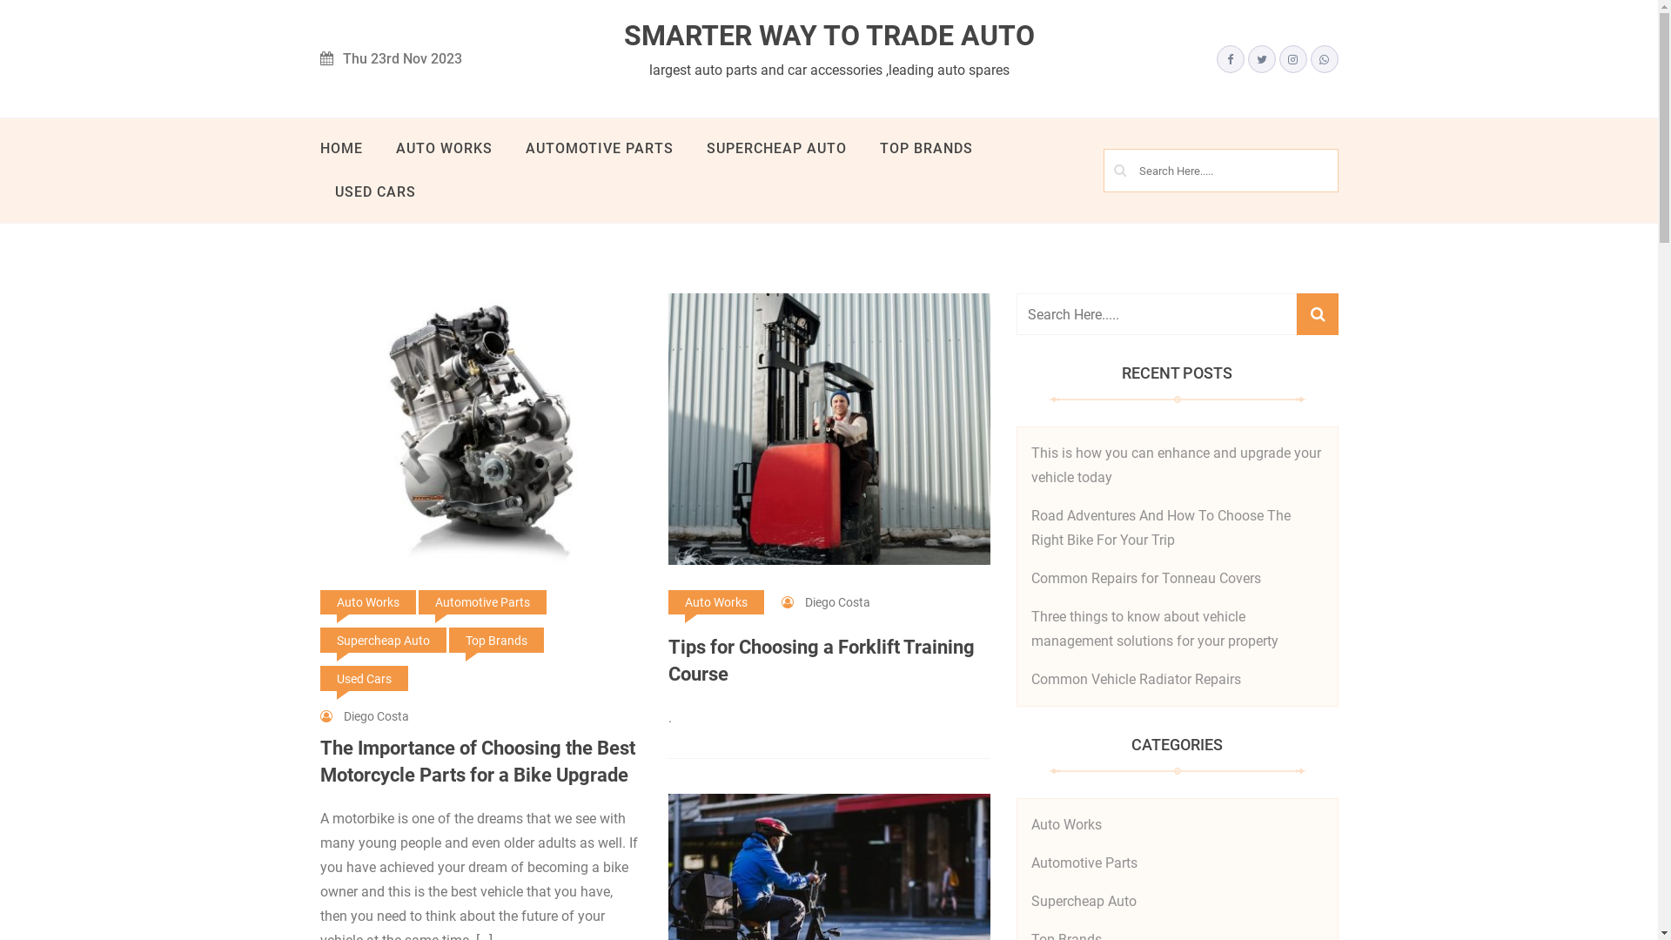 Image resolution: width=1671 pixels, height=940 pixels. I want to click on Common Repairs for Tonneau Covers, so click(1145, 578).